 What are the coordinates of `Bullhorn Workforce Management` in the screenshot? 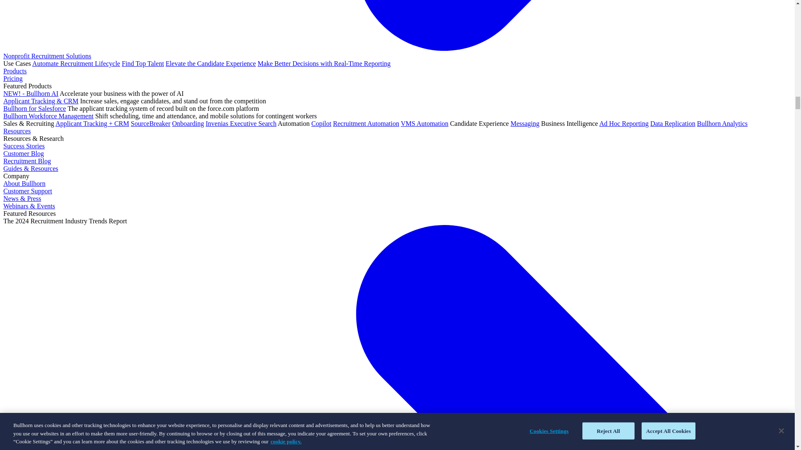 It's located at (48, 116).